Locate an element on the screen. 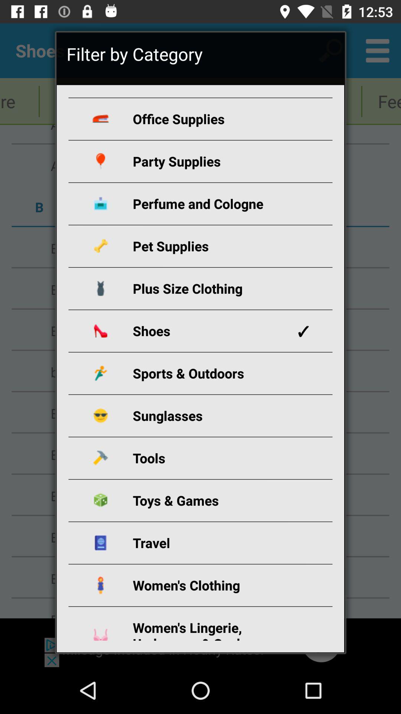 The height and width of the screenshot is (714, 401). press the app above toys & games is located at coordinates (209, 458).